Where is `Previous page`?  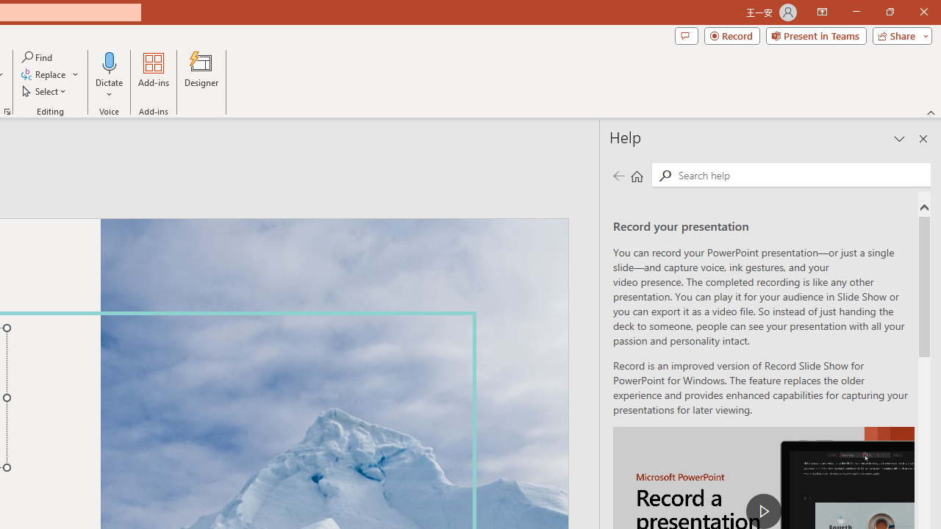 Previous page is located at coordinates (618, 175).